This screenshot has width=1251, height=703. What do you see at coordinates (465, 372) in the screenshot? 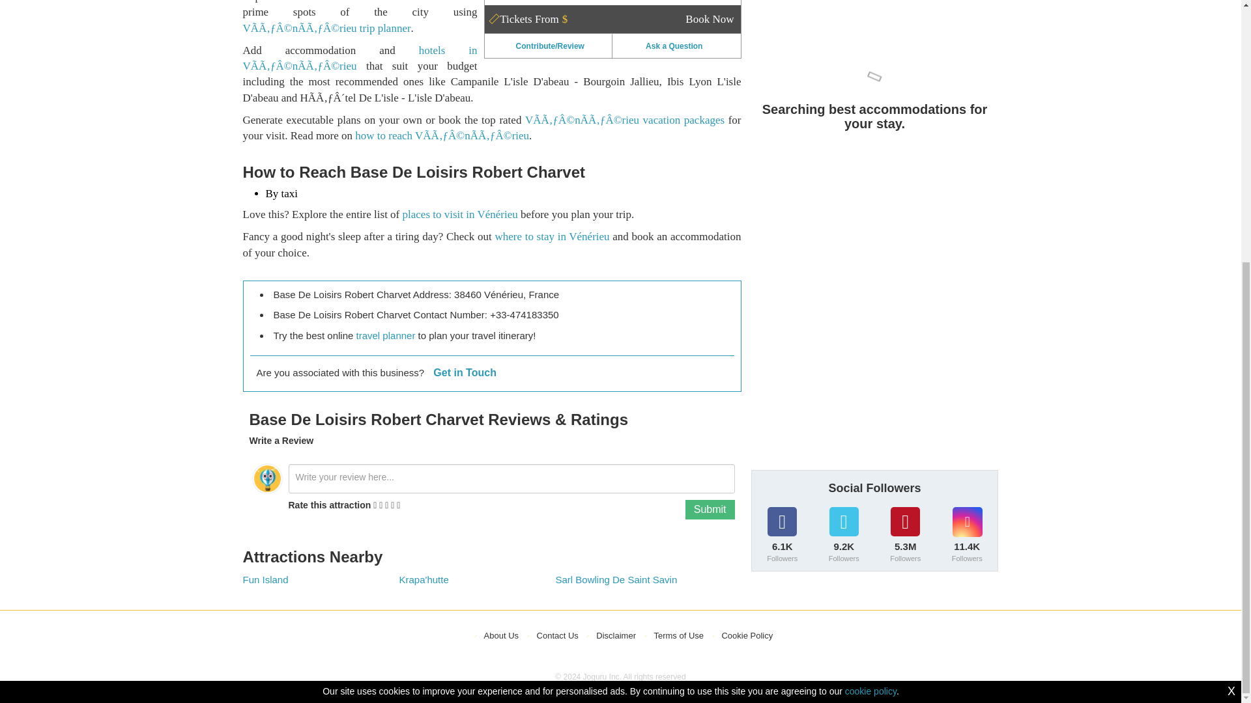
I see `Get in Touch` at bounding box center [465, 372].